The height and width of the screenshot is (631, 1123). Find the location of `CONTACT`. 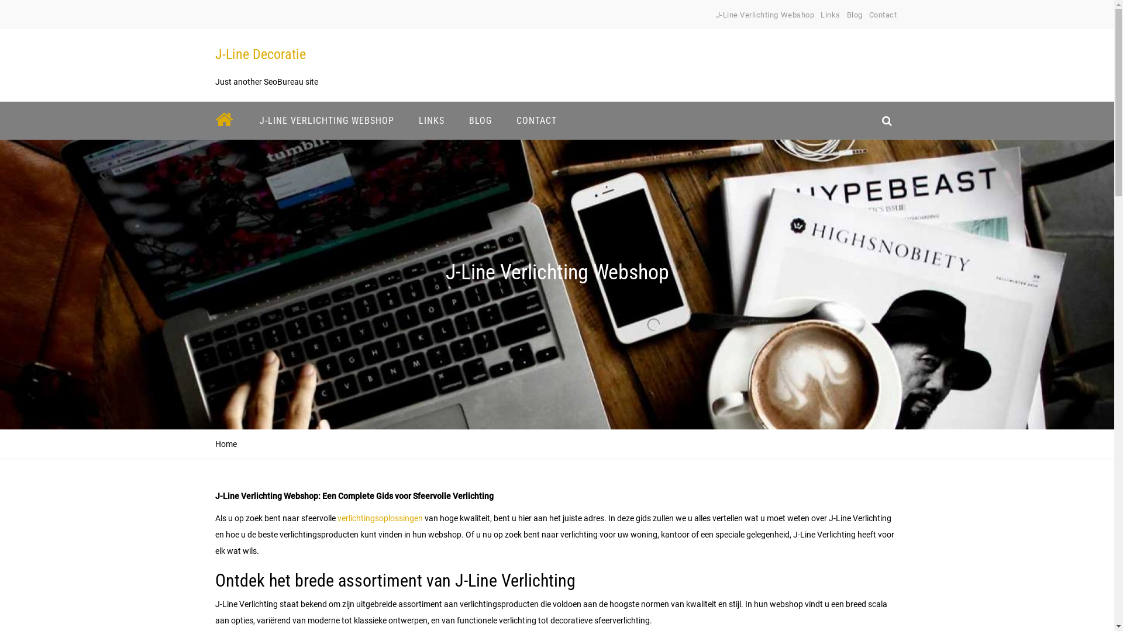

CONTACT is located at coordinates (536, 120).